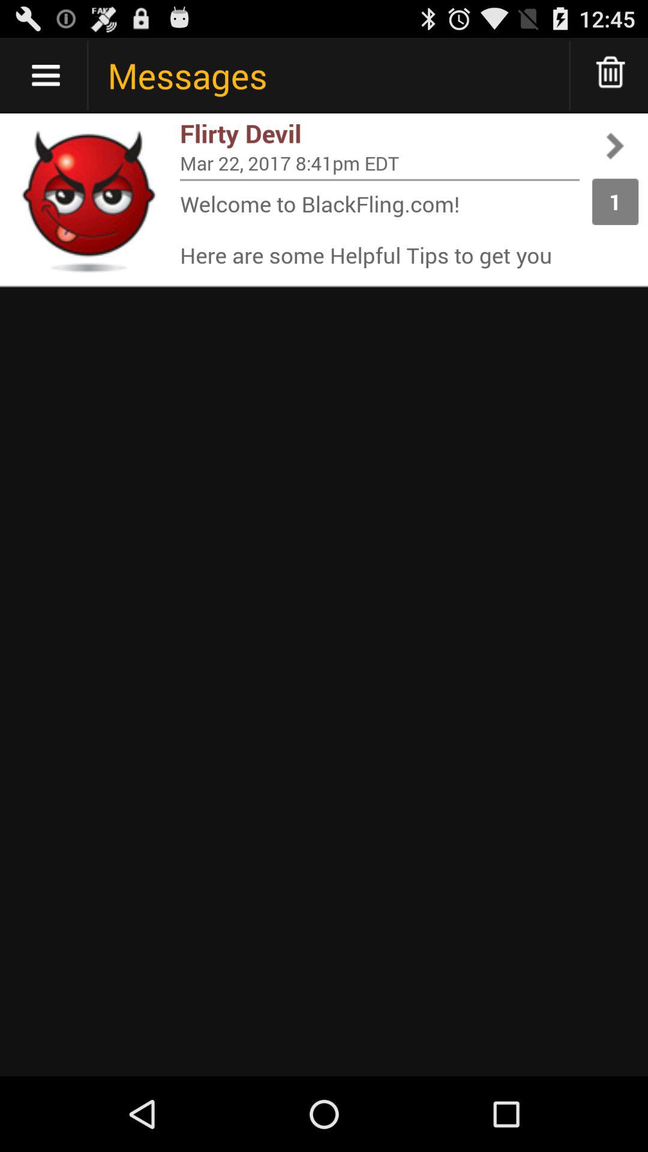 The image size is (648, 1152). What do you see at coordinates (380, 180) in the screenshot?
I see `press the app below the mar 22 2017 icon` at bounding box center [380, 180].